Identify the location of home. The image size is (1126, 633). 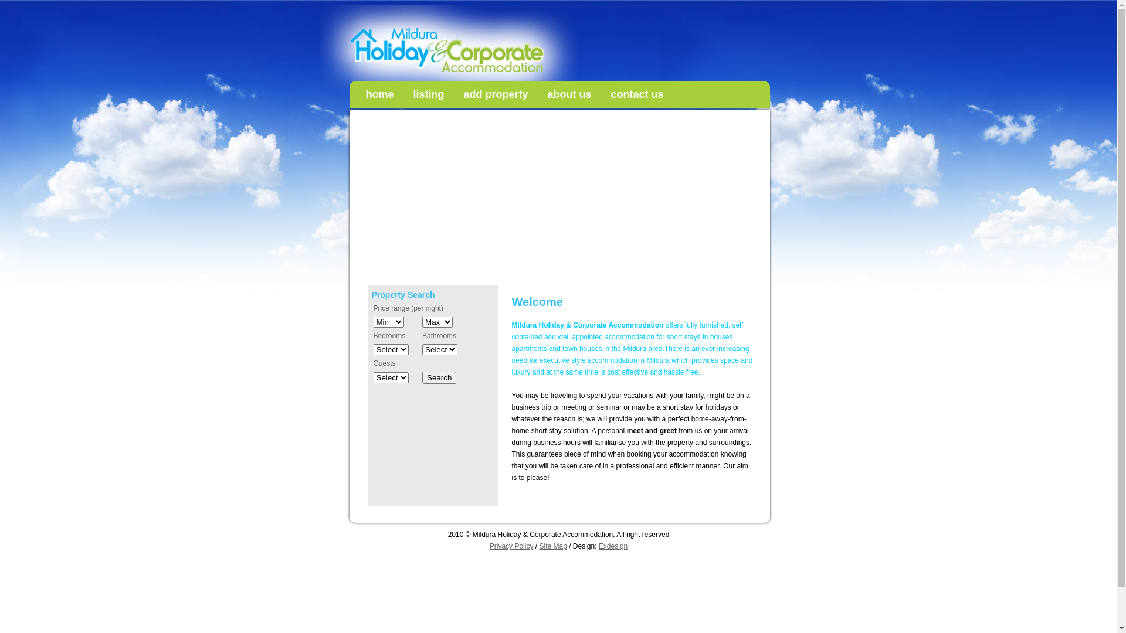
(379, 94).